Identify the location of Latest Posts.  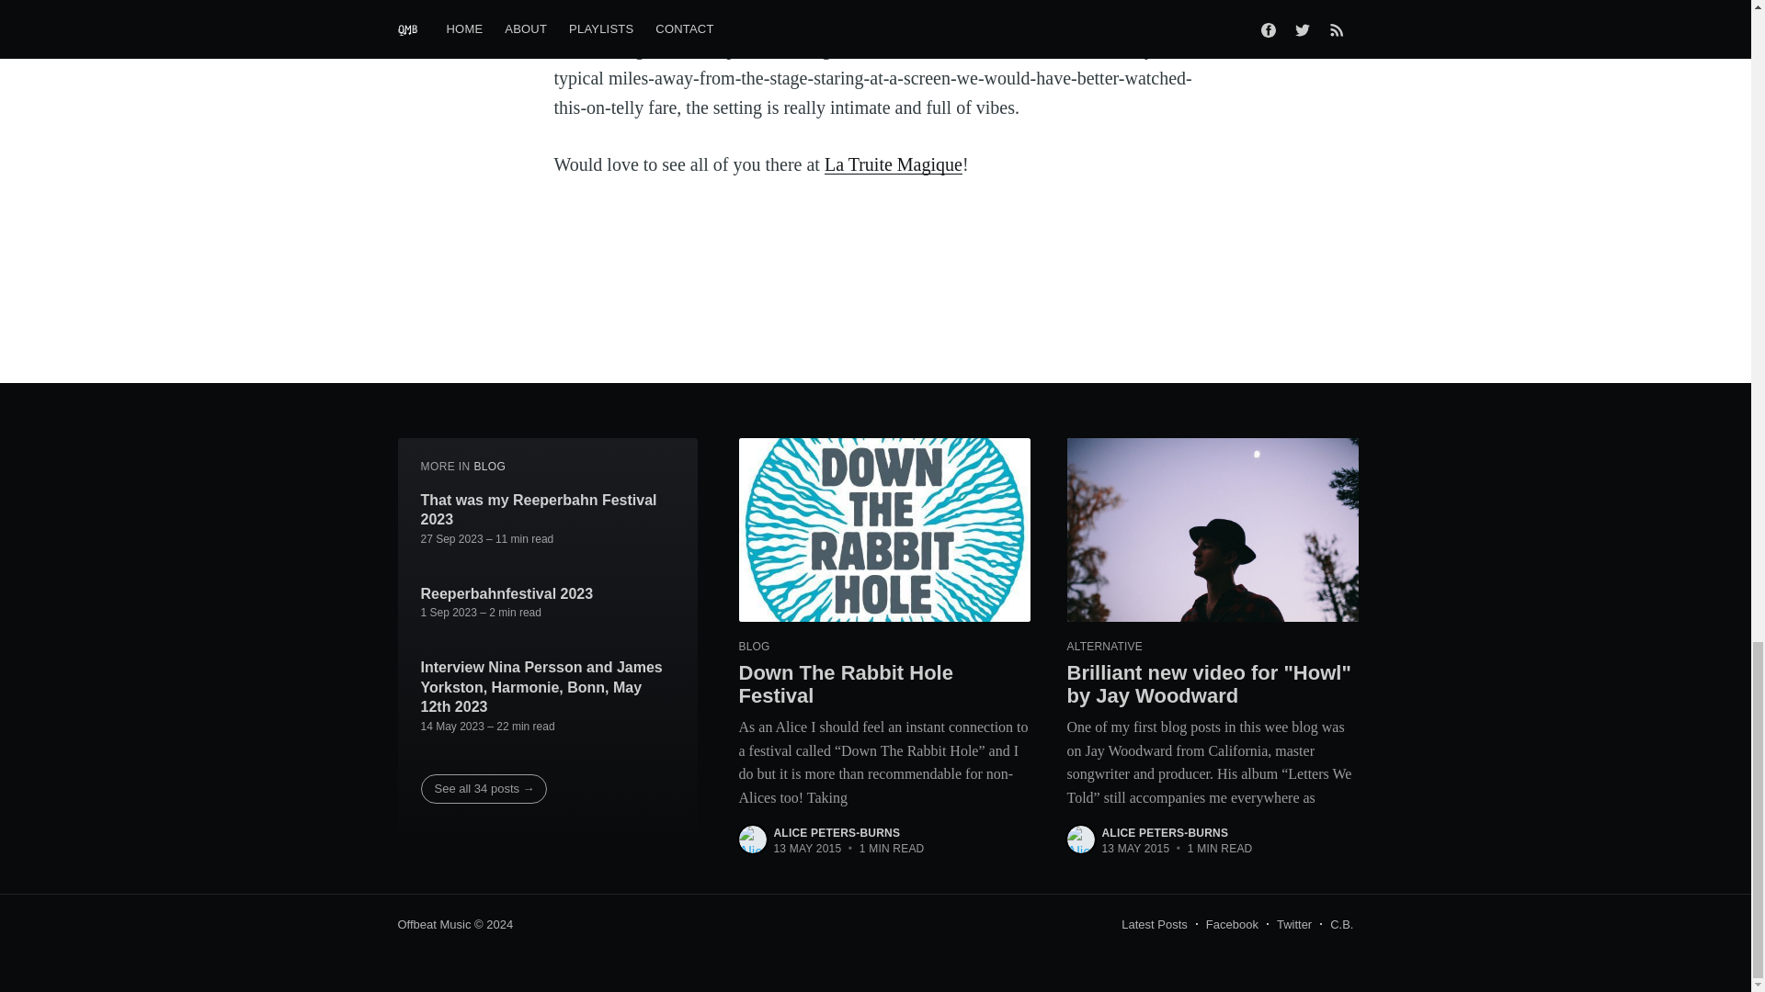
(1155, 924).